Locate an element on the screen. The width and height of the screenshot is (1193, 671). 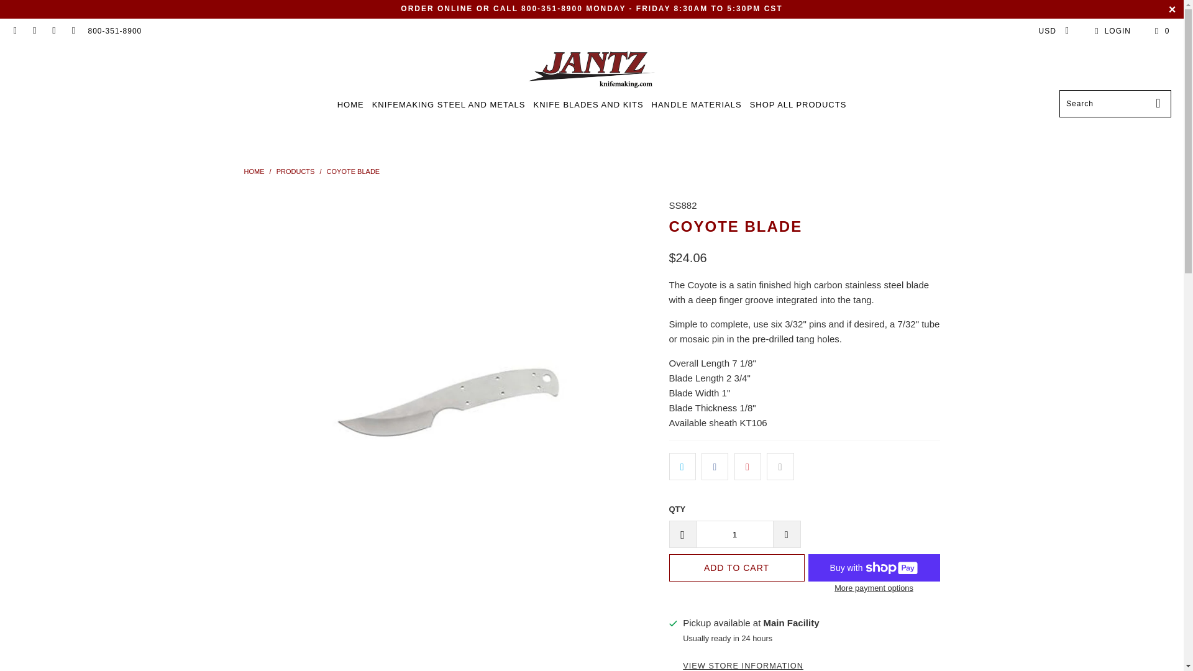
Share this on Facebook is located at coordinates (715, 466).